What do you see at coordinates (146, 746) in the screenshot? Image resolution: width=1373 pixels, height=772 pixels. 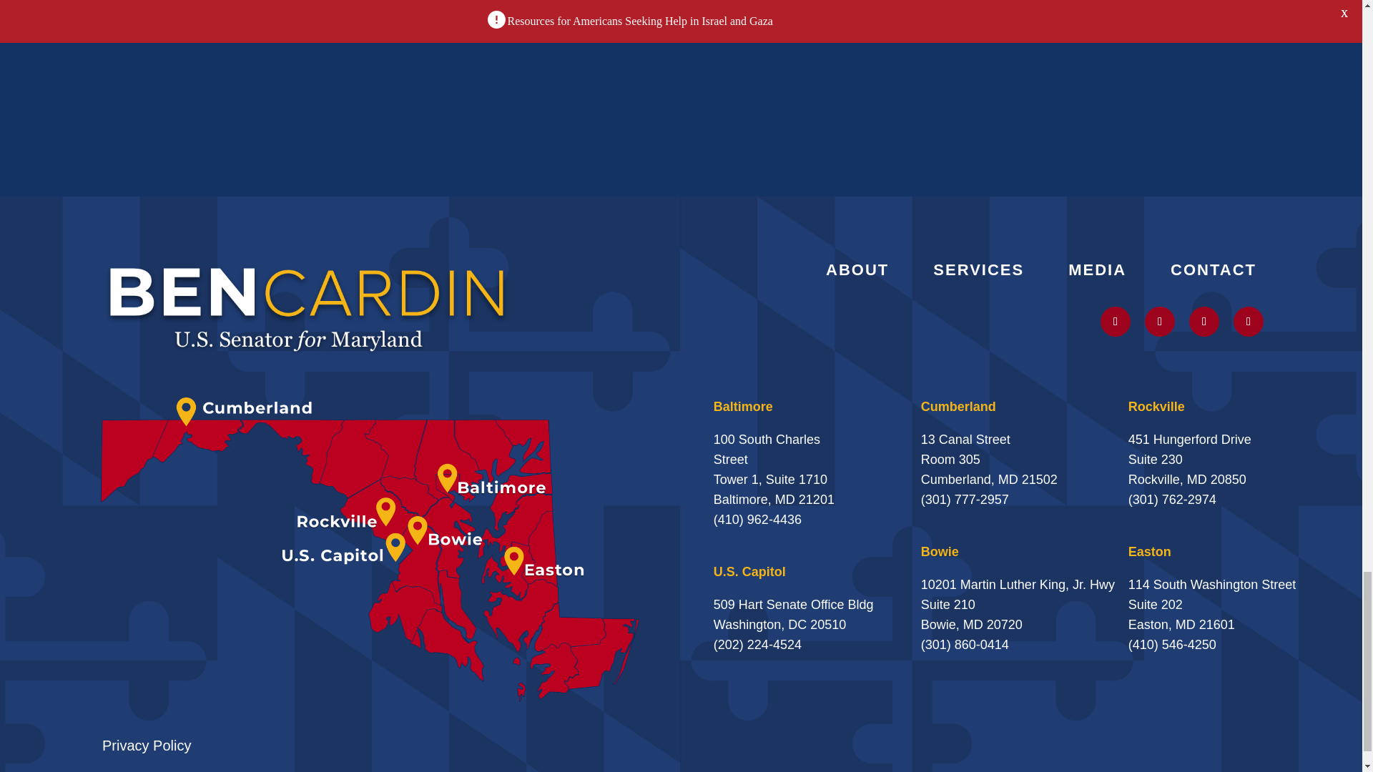 I see `Privacy Policy` at bounding box center [146, 746].